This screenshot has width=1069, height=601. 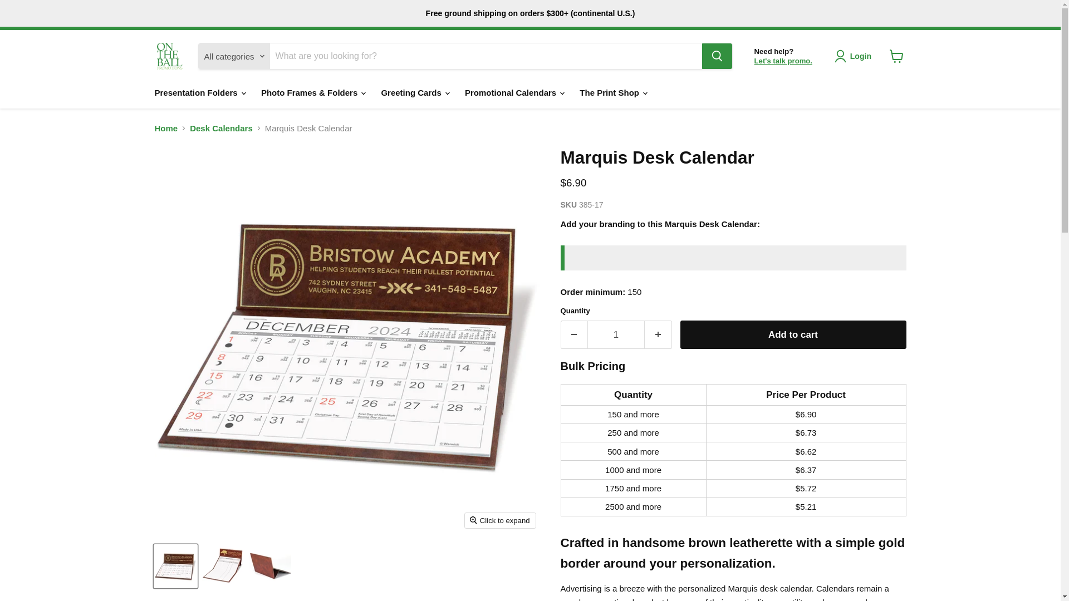 What do you see at coordinates (896, 56) in the screenshot?
I see `View cart` at bounding box center [896, 56].